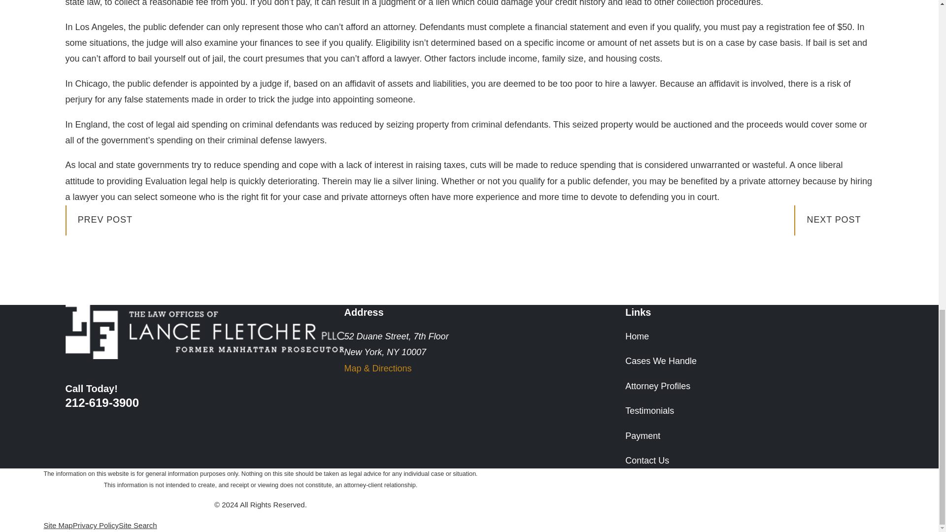 This screenshot has width=946, height=532. Describe the element at coordinates (204, 332) in the screenshot. I see `Home` at that location.